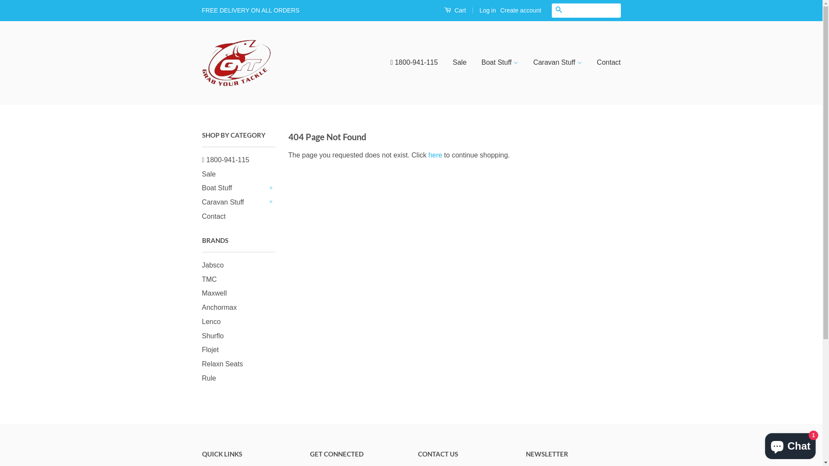 The width and height of the screenshot is (829, 466). I want to click on +, so click(271, 188).